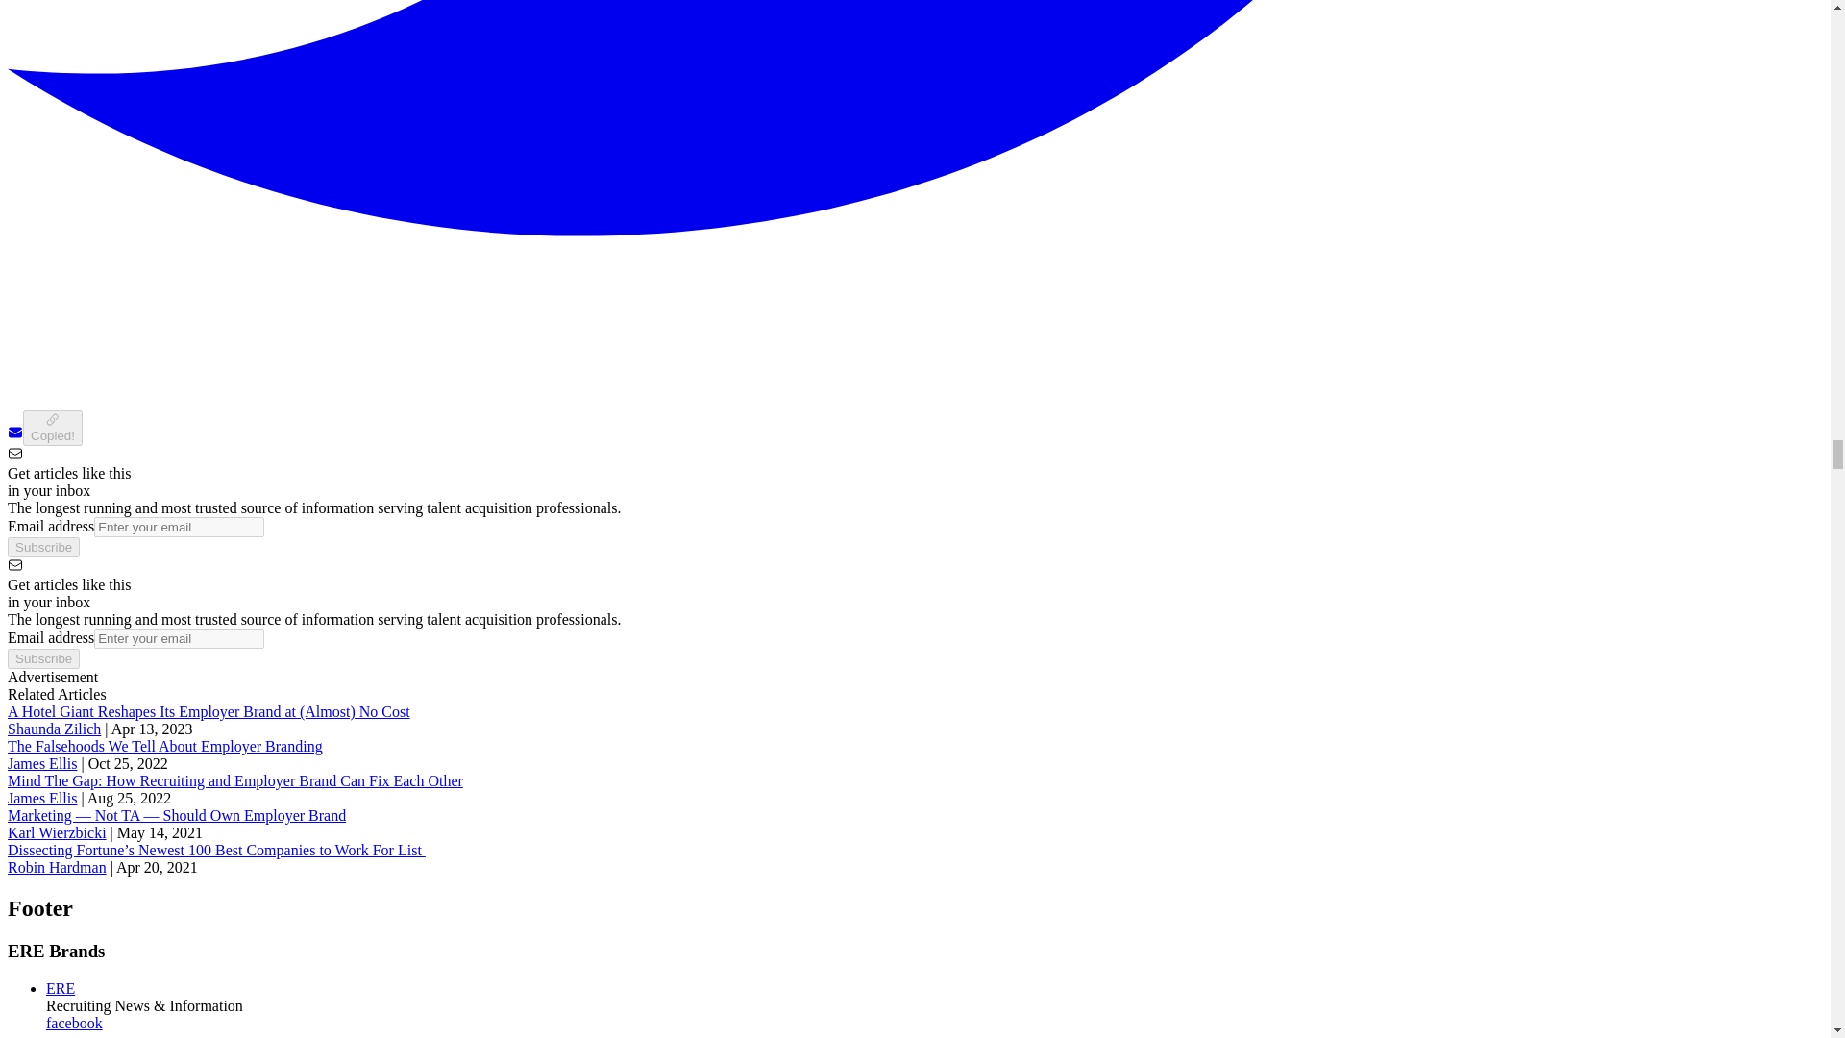  What do you see at coordinates (52, 428) in the screenshot?
I see `Copied!` at bounding box center [52, 428].